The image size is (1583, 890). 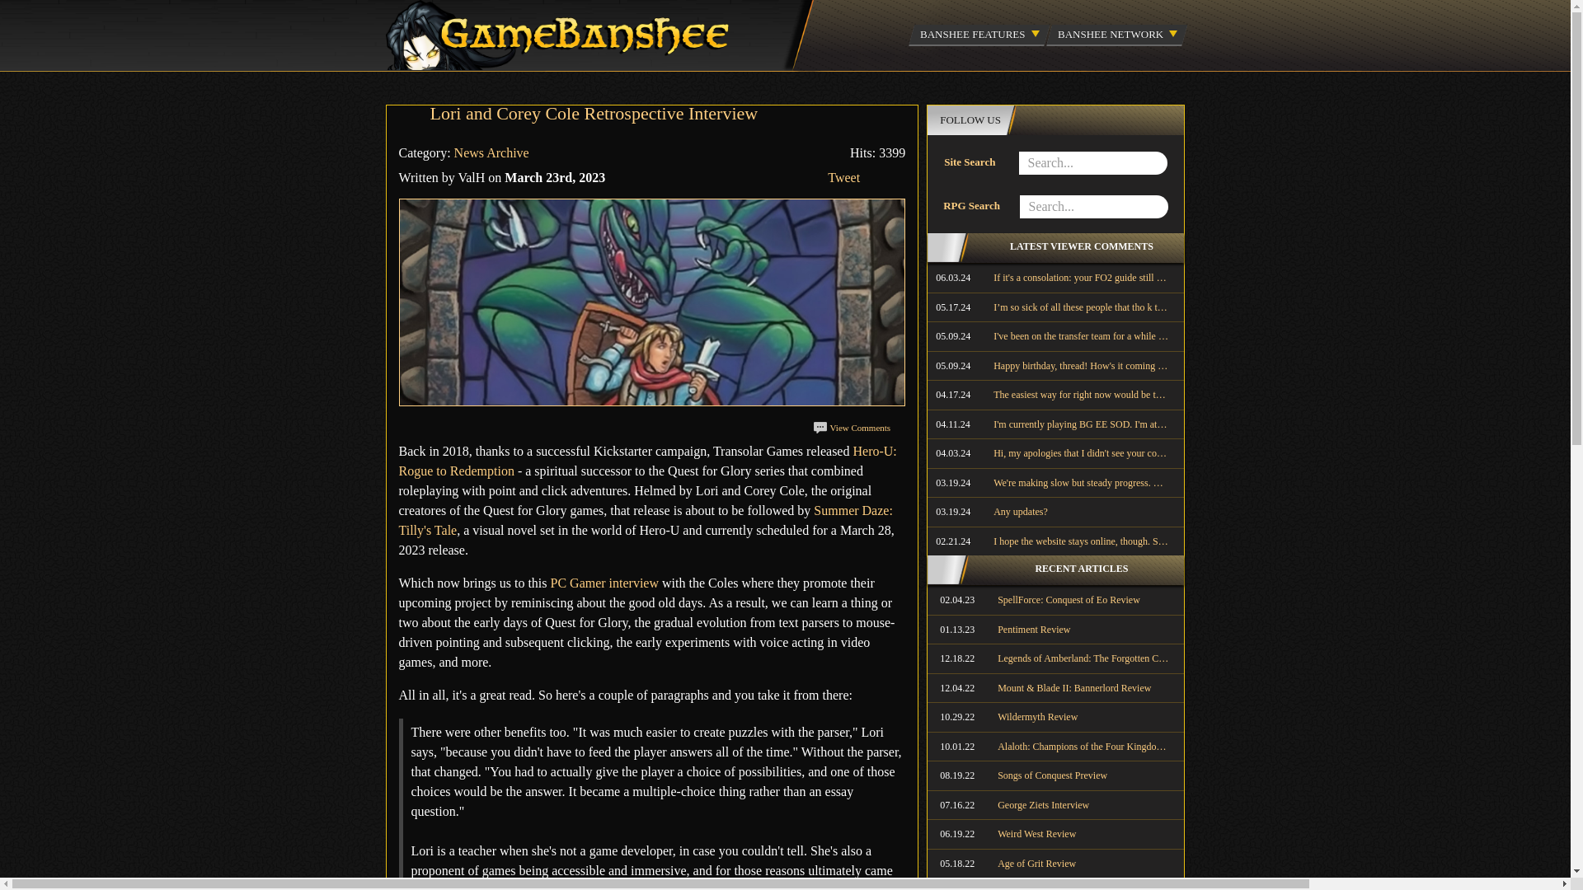 What do you see at coordinates (1055, 747) in the screenshot?
I see `Alaloth: Champions of the Four Kingdoms Preview` at bounding box center [1055, 747].